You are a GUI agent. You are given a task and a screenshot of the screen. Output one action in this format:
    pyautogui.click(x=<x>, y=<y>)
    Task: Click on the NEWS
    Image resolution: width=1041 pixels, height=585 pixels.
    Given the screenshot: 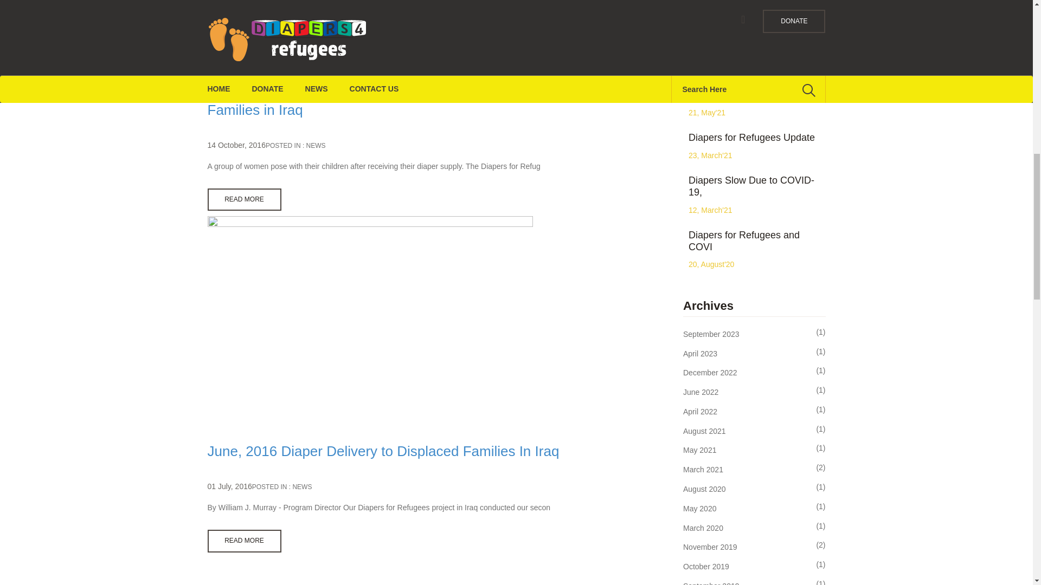 What is the action you would take?
    pyautogui.click(x=316, y=146)
    